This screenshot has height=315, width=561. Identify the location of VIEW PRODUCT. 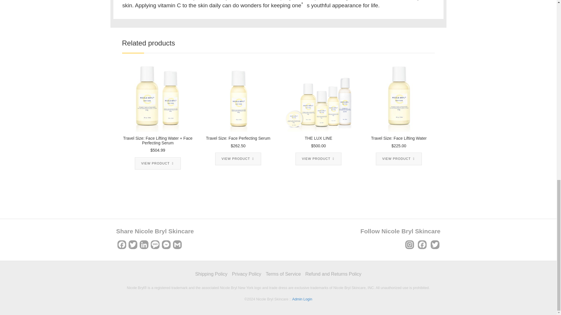
(238, 159).